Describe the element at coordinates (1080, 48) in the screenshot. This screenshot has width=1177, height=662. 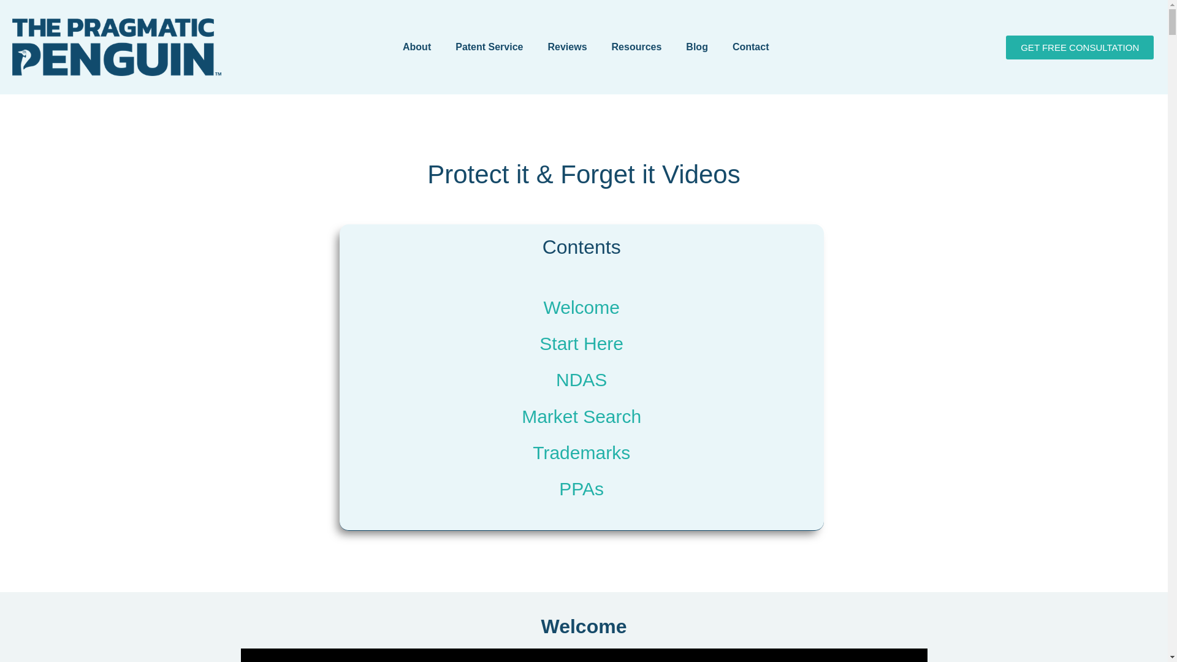
I see `GET FREE CONSULTATION` at that location.